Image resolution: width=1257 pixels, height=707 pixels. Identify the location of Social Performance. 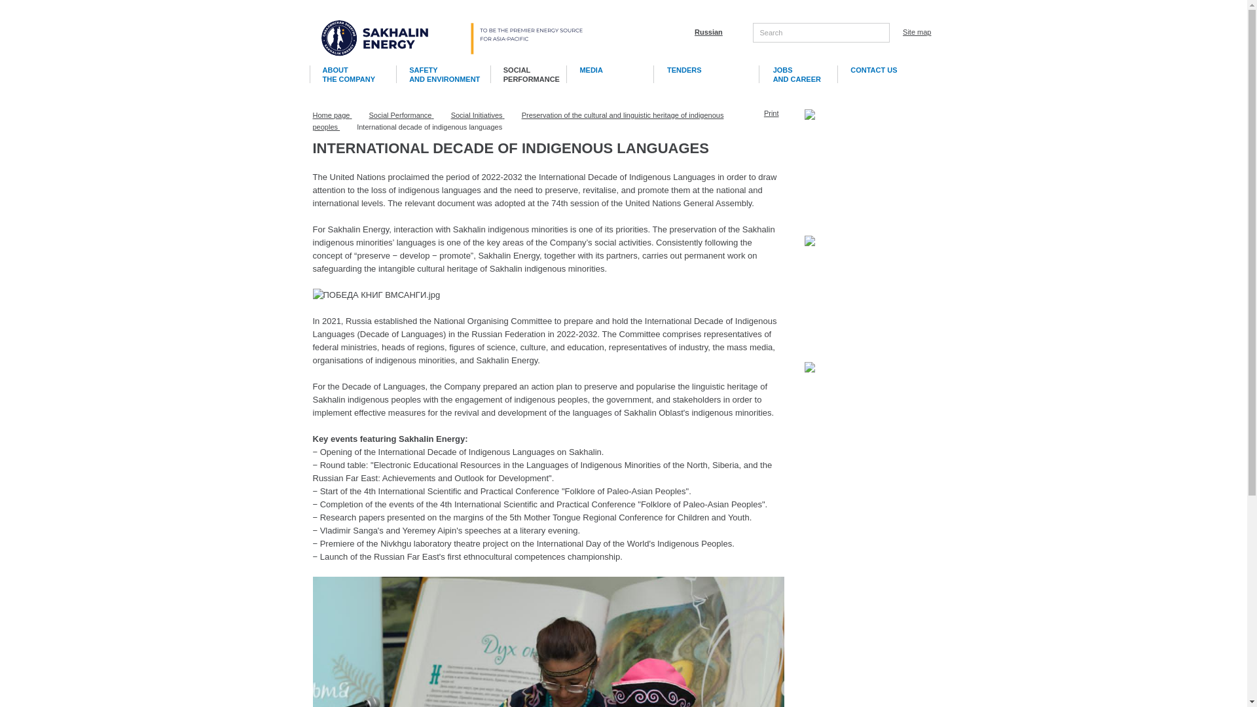
(401, 115).